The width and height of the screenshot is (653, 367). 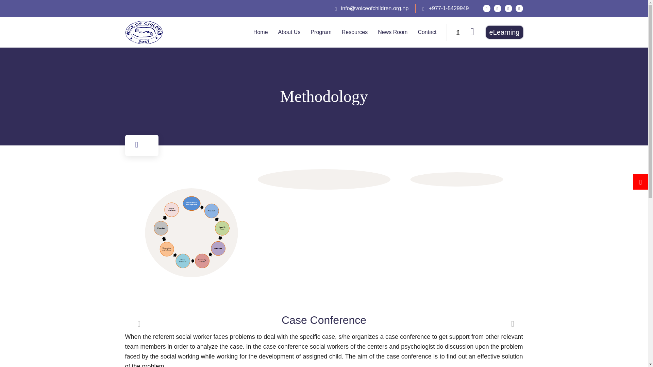 What do you see at coordinates (392, 32) in the screenshot?
I see `News Room` at bounding box center [392, 32].